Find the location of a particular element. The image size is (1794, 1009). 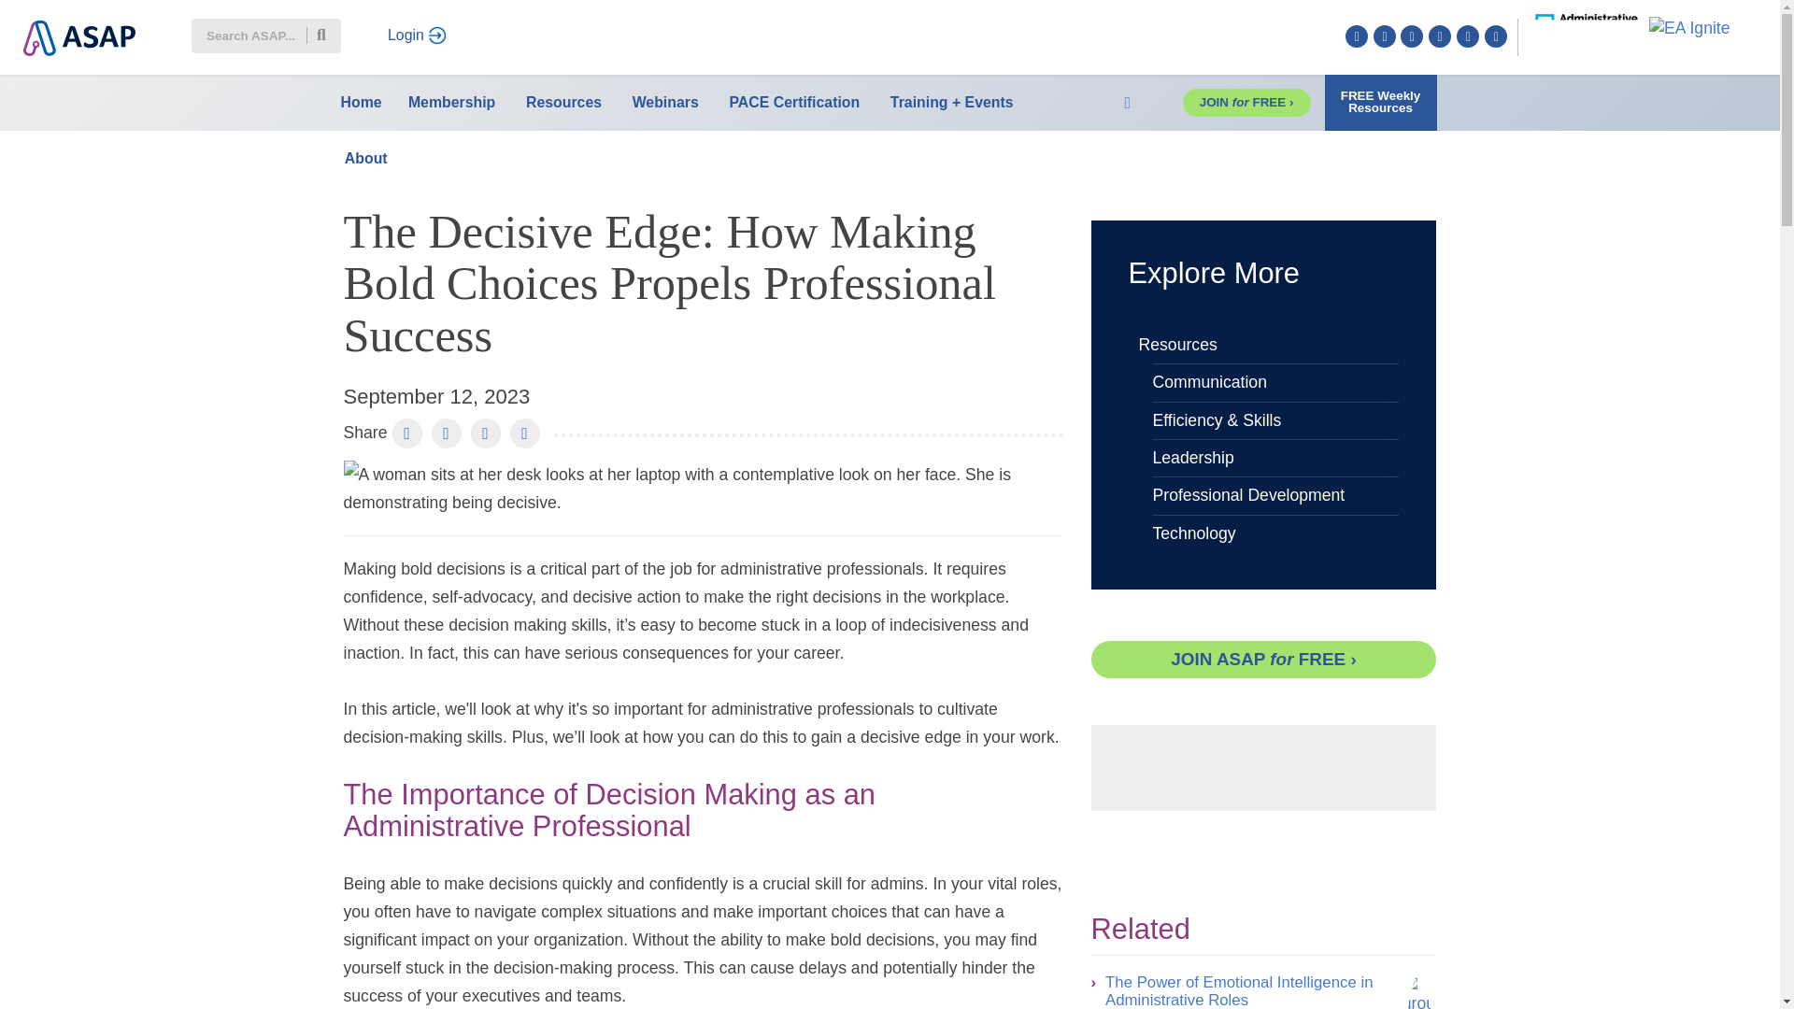

Home is located at coordinates (361, 103).